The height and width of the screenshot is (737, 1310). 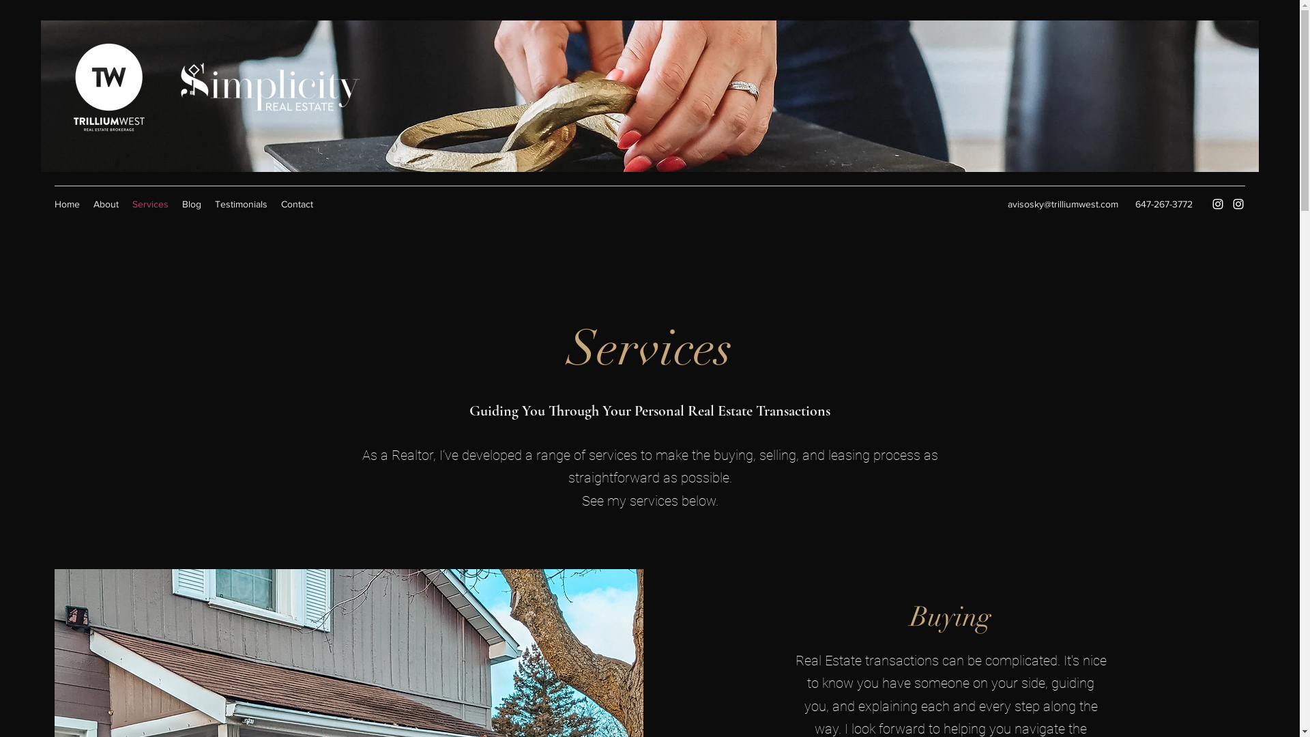 What do you see at coordinates (106, 204) in the screenshot?
I see `About` at bounding box center [106, 204].